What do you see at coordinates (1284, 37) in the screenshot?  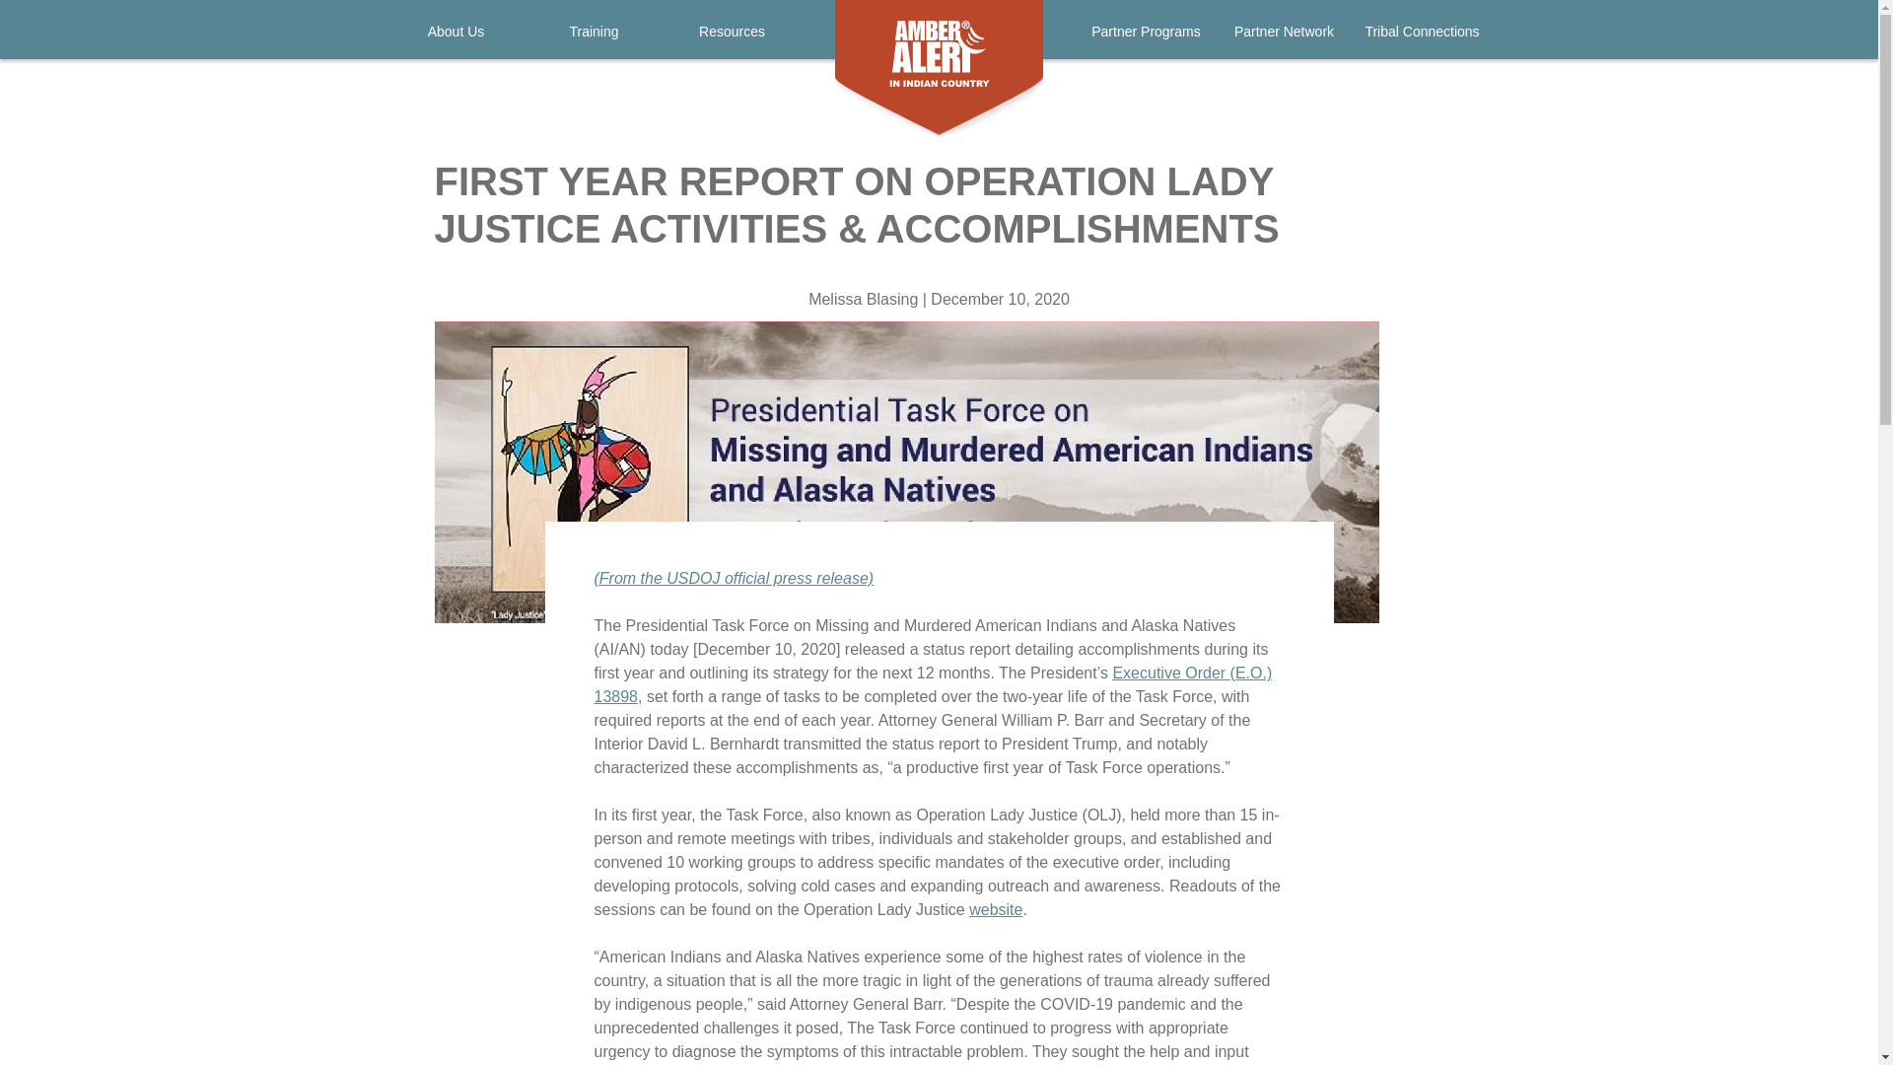 I see `Partner Network` at bounding box center [1284, 37].